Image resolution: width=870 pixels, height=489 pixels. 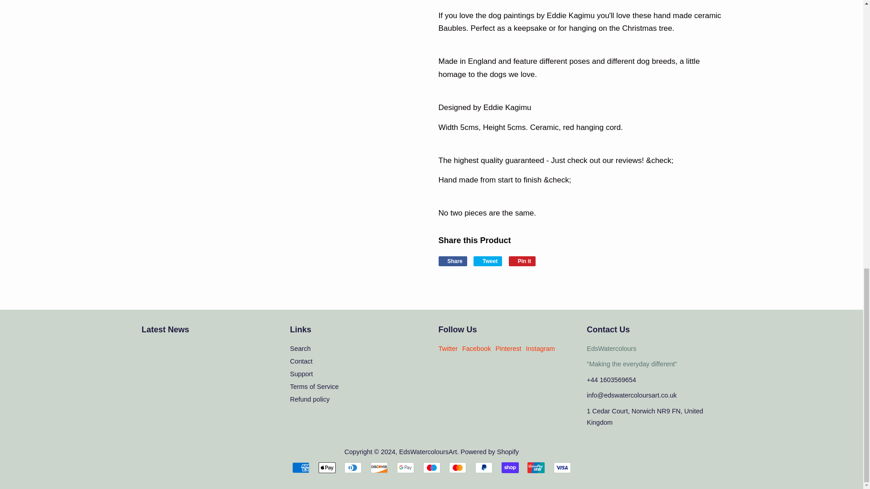 What do you see at coordinates (562, 467) in the screenshot?
I see `Visa` at bounding box center [562, 467].